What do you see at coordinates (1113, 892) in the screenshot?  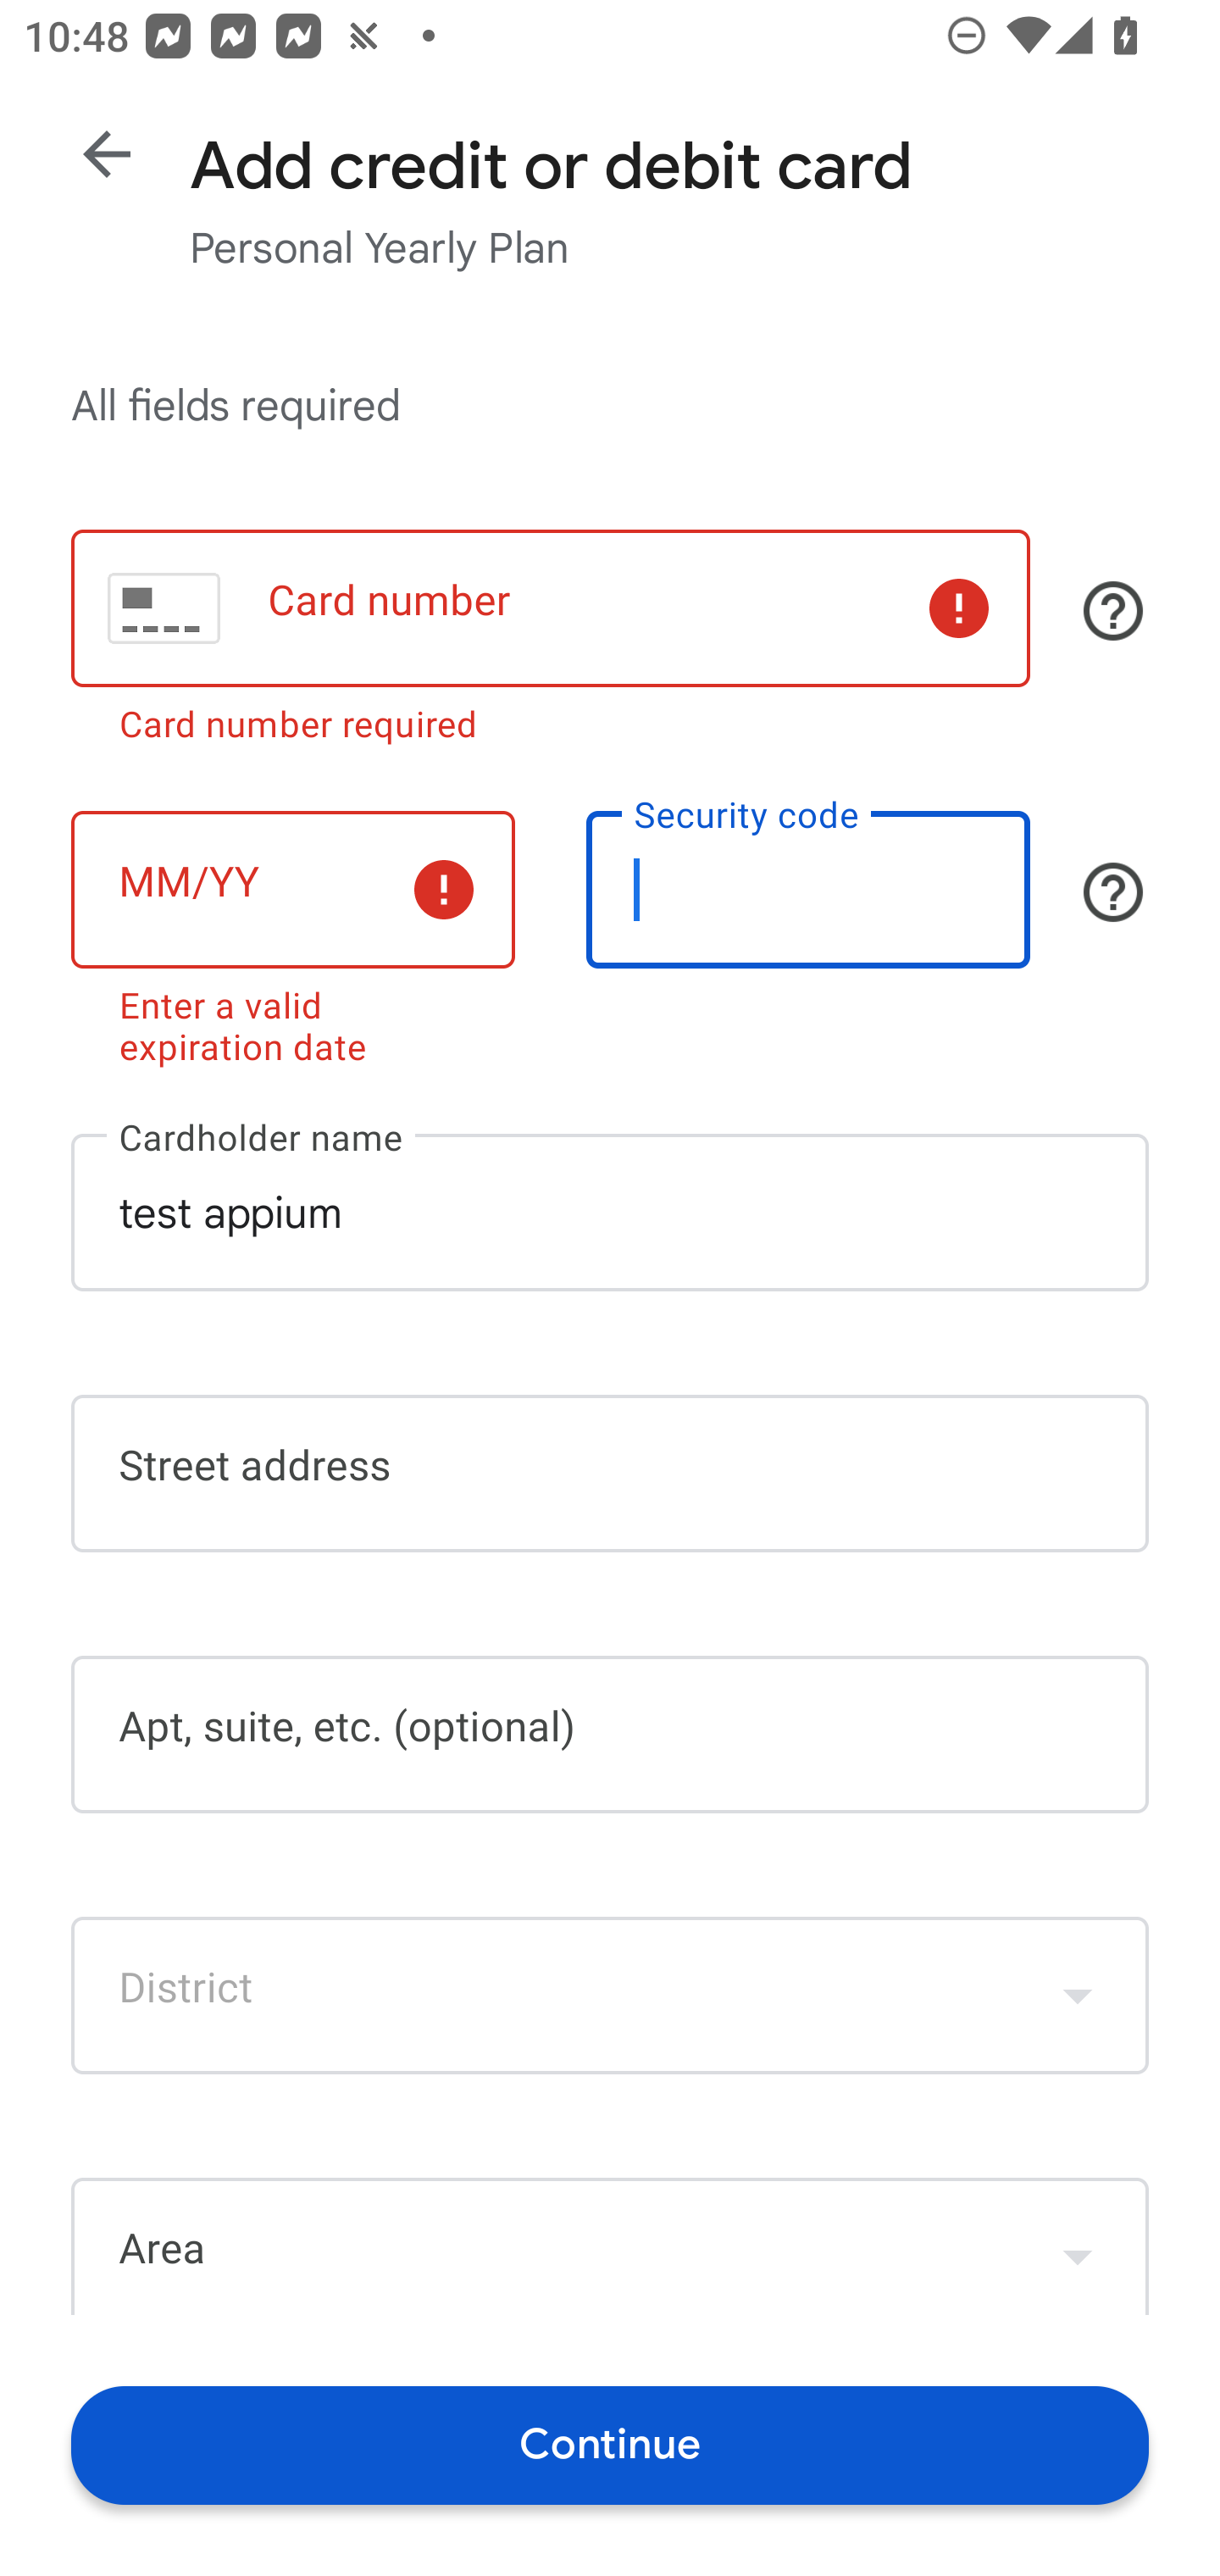 I see `Security code help` at bounding box center [1113, 892].